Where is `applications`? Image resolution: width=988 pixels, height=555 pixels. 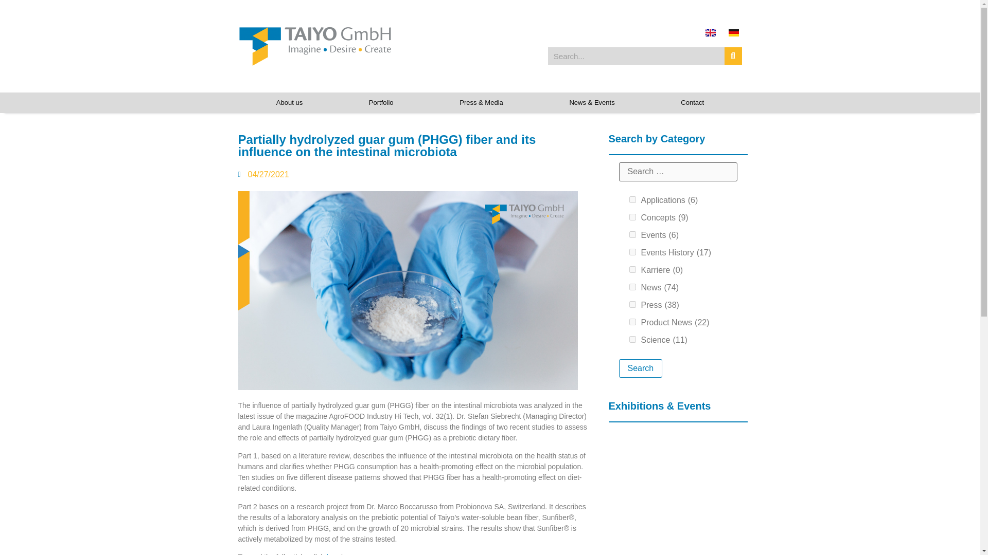
applications is located at coordinates (632, 199).